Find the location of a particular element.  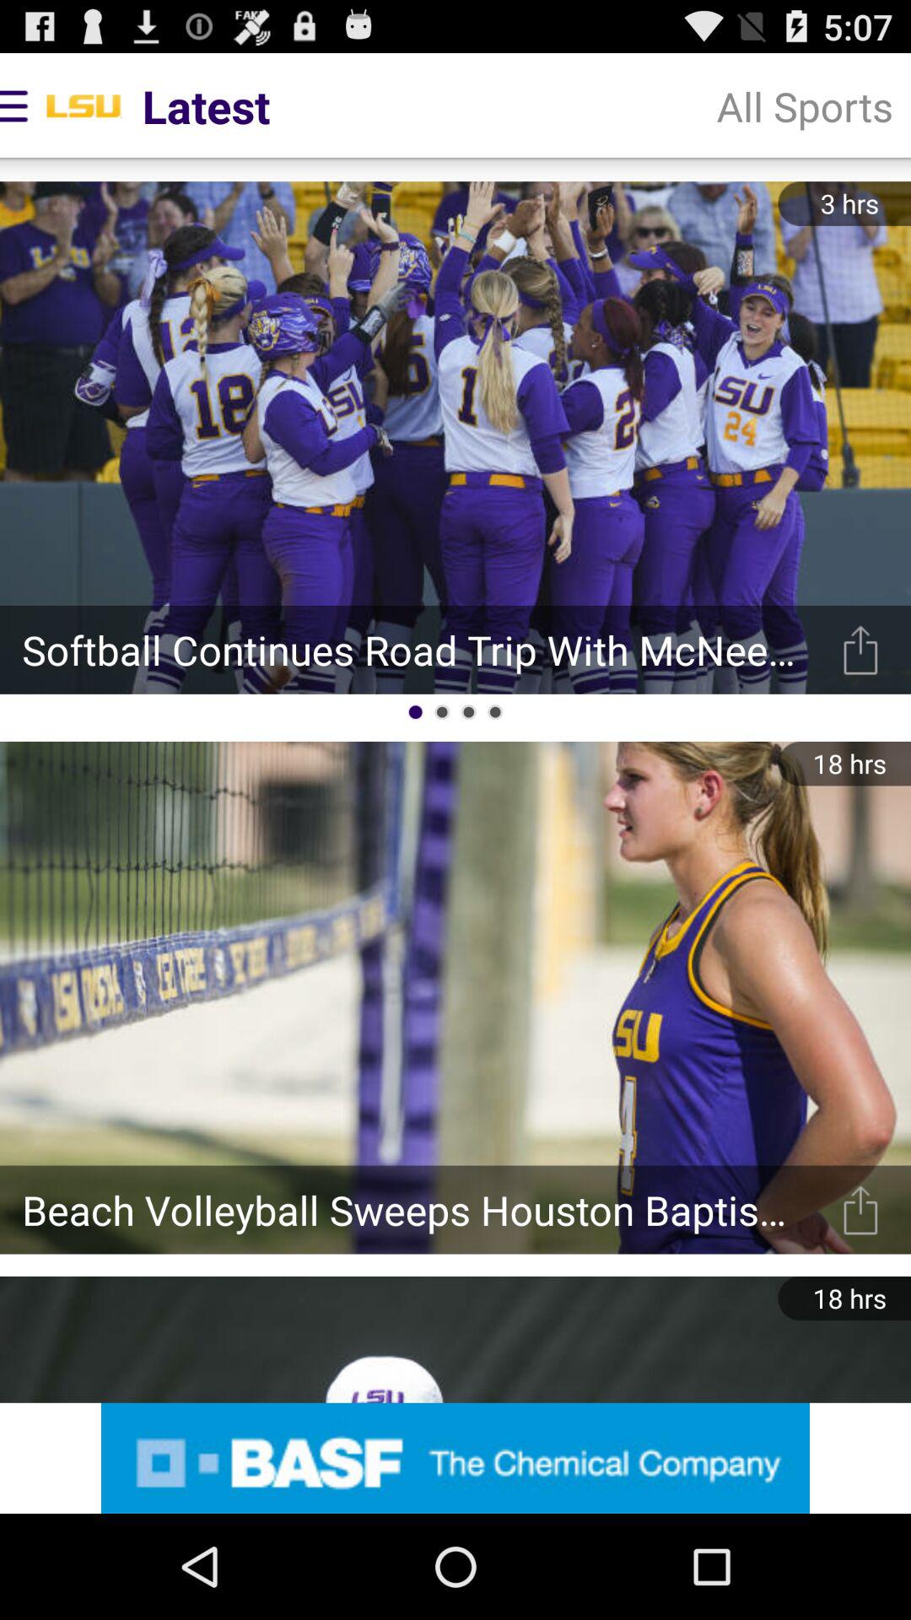

open advertisement is located at coordinates (455, 1458).